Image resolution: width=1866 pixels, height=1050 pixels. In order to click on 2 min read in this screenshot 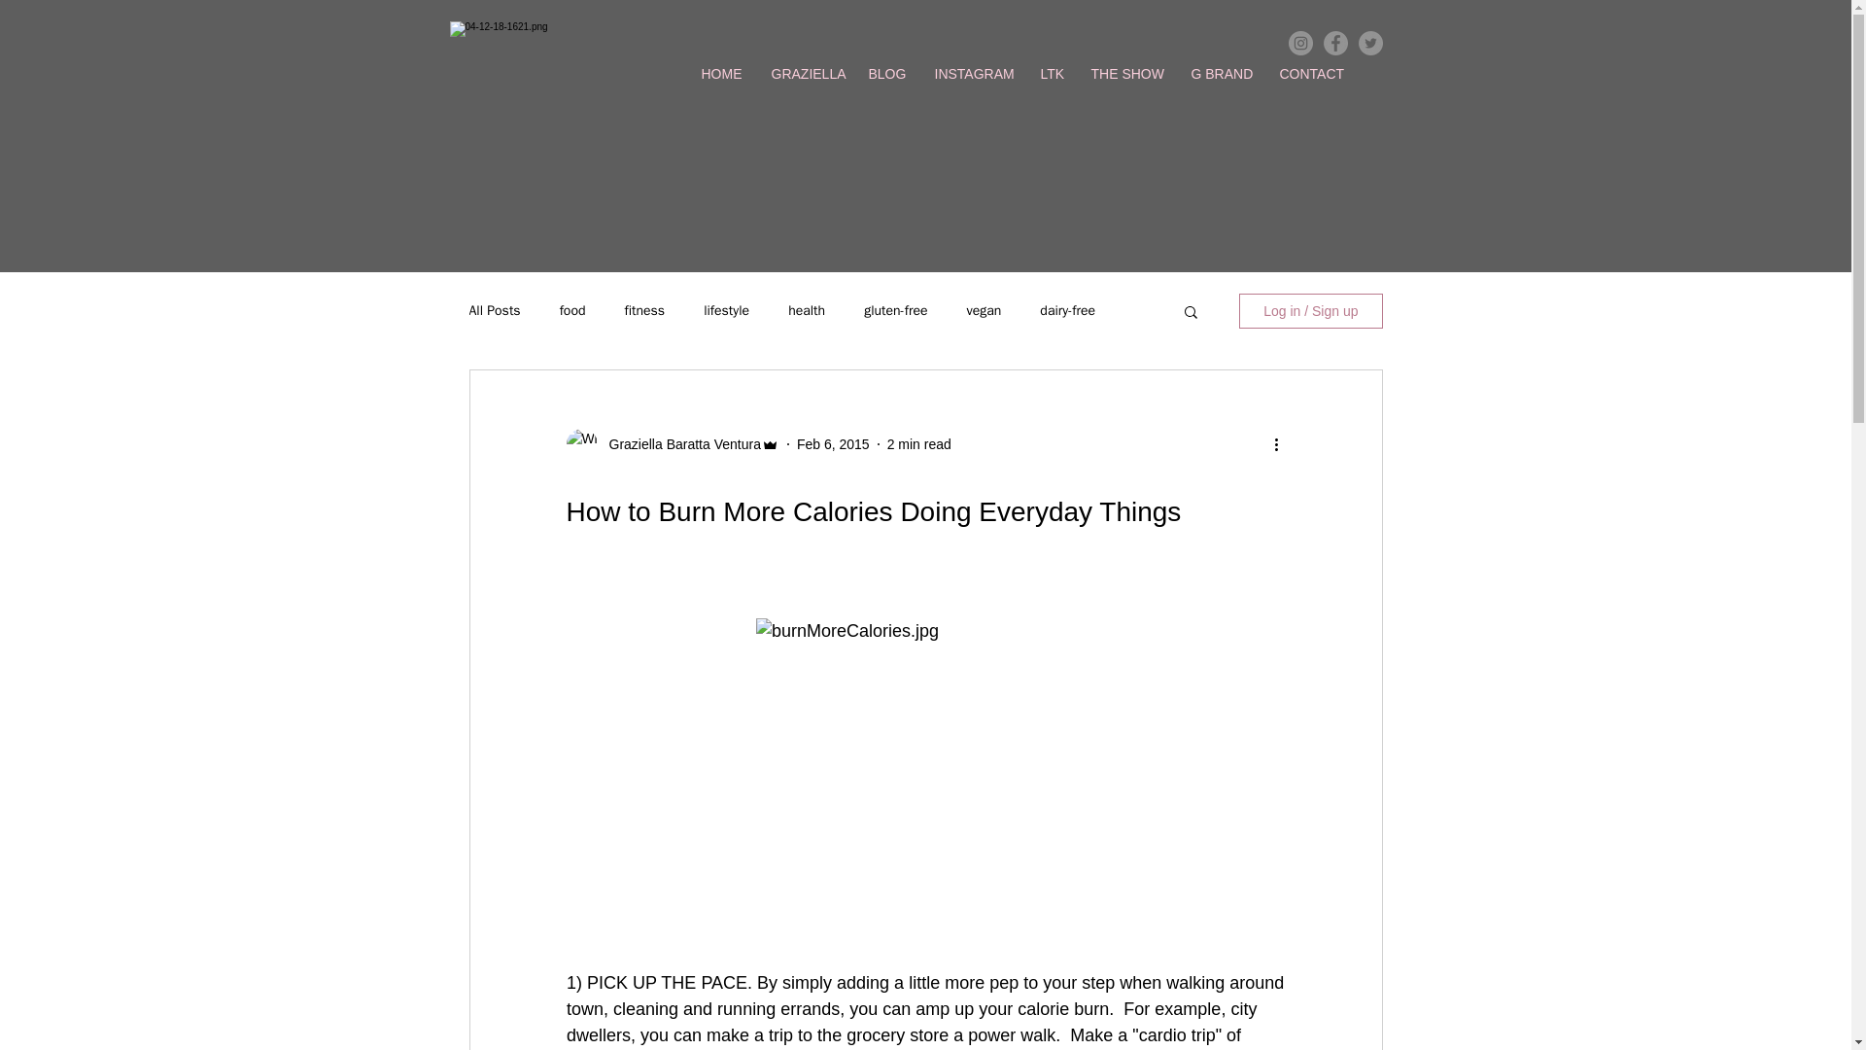, I will do `click(919, 443)`.